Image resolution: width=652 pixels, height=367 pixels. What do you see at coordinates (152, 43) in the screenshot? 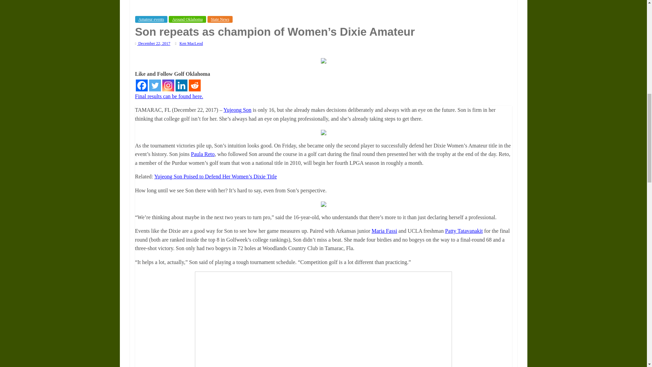
I see `4:39 pm` at bounding box center [152, 43].